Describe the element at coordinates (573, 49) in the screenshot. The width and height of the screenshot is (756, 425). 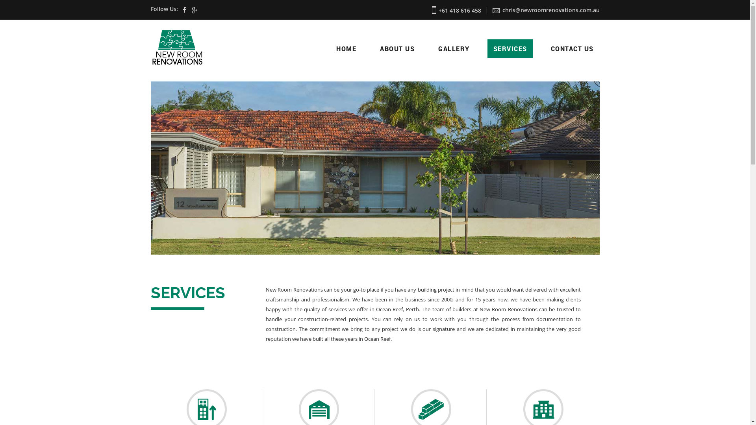
I see `CONTACT US` at that location.